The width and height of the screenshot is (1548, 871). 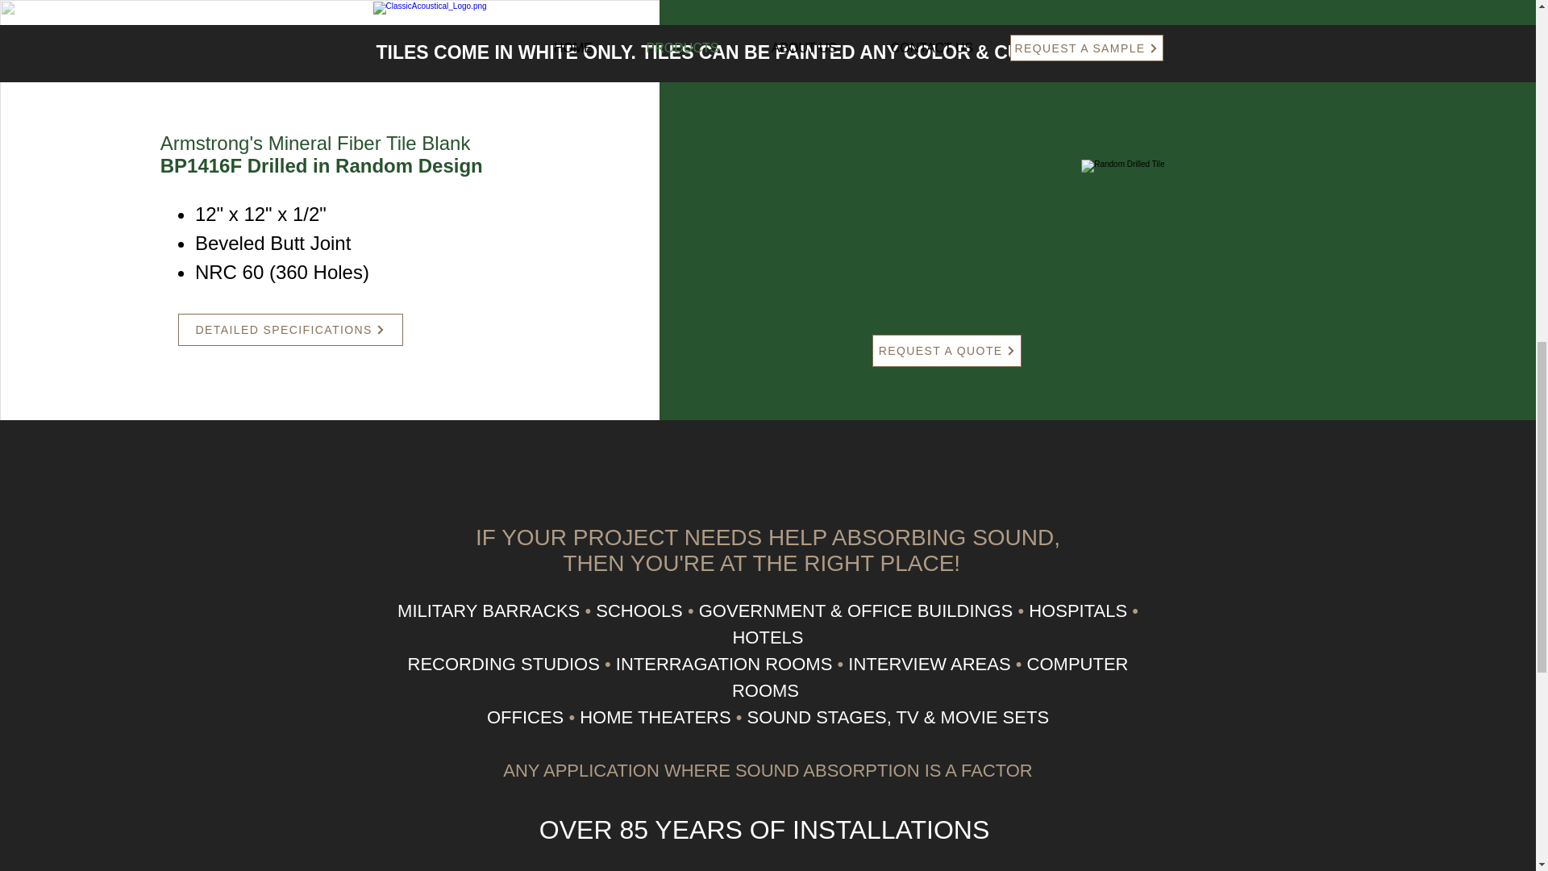 What do you see at coordinates (290, 329) in the screenshot?
I see `DETAILED SPECIFICATIONS` at bounding box center [290, 329].